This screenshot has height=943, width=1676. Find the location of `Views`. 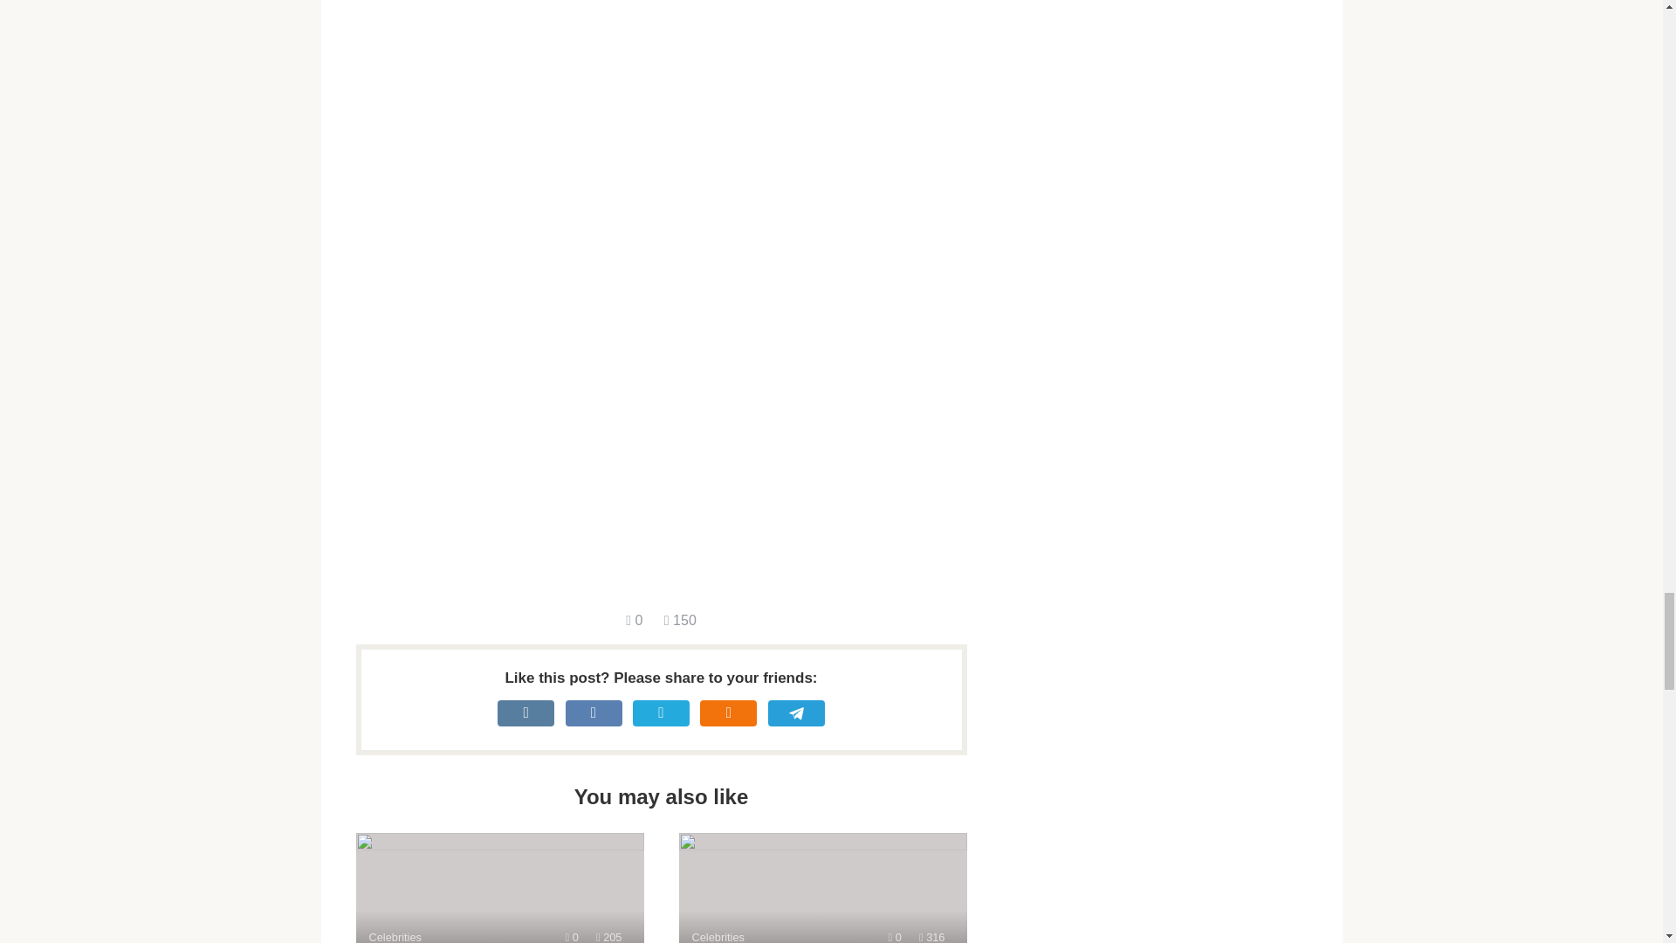

Views is located at coordinates (680, 620).